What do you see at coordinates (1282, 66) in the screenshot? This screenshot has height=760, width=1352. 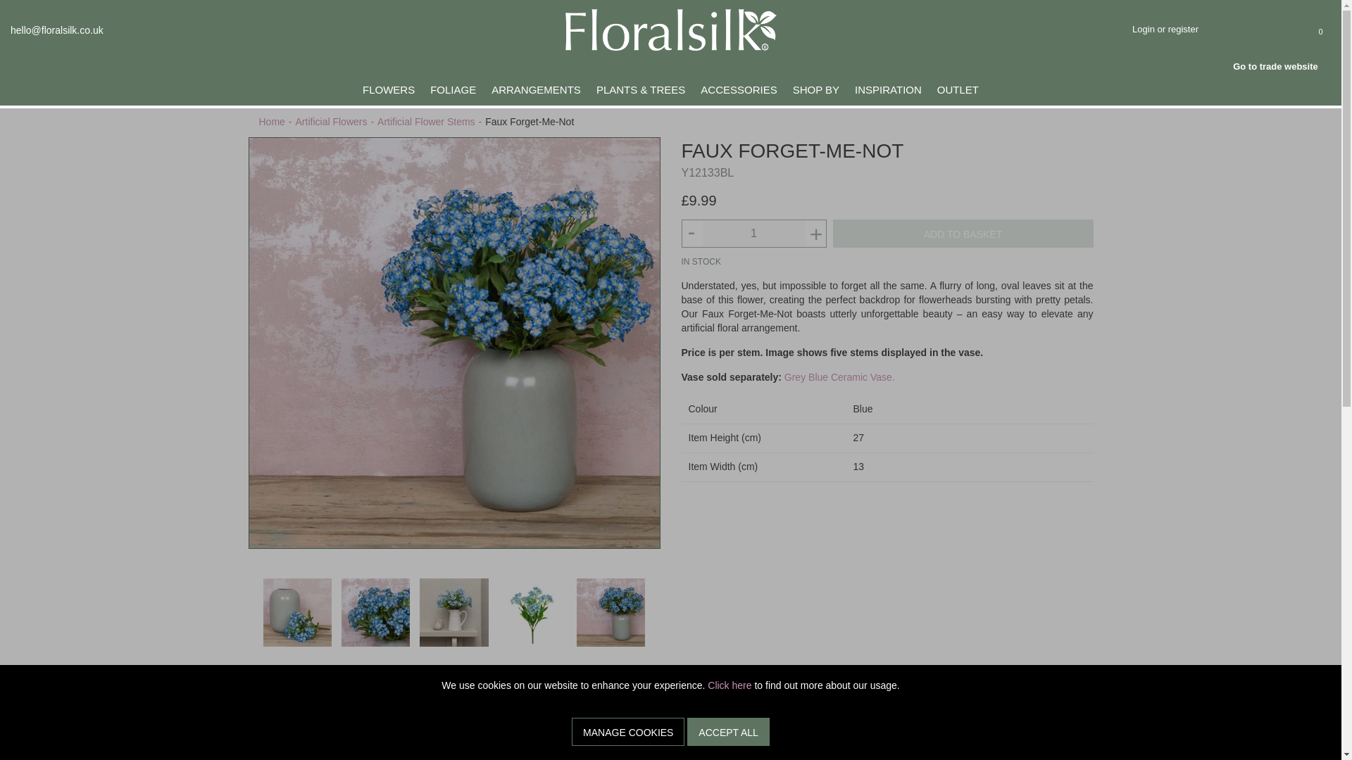 I see `Go to trade website ` at bounding box center [1282, 66].